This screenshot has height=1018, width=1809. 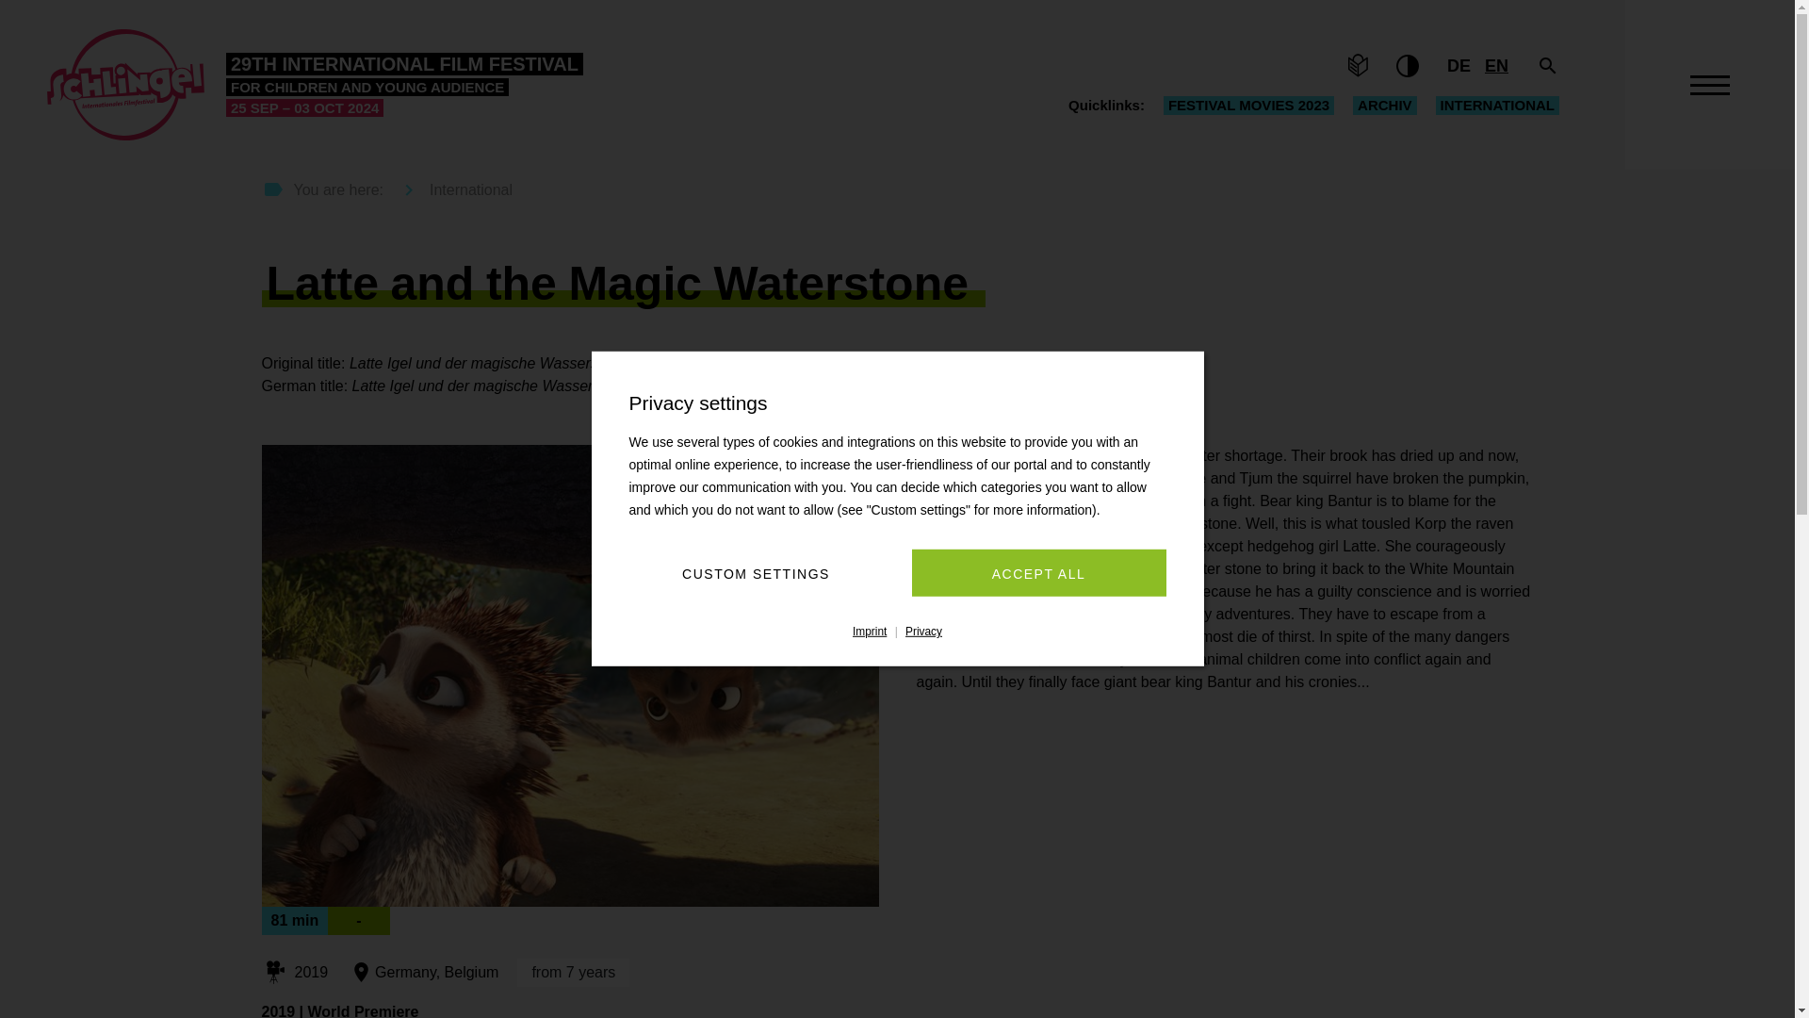 I want to click on EN, so click(x=1496, y=66).